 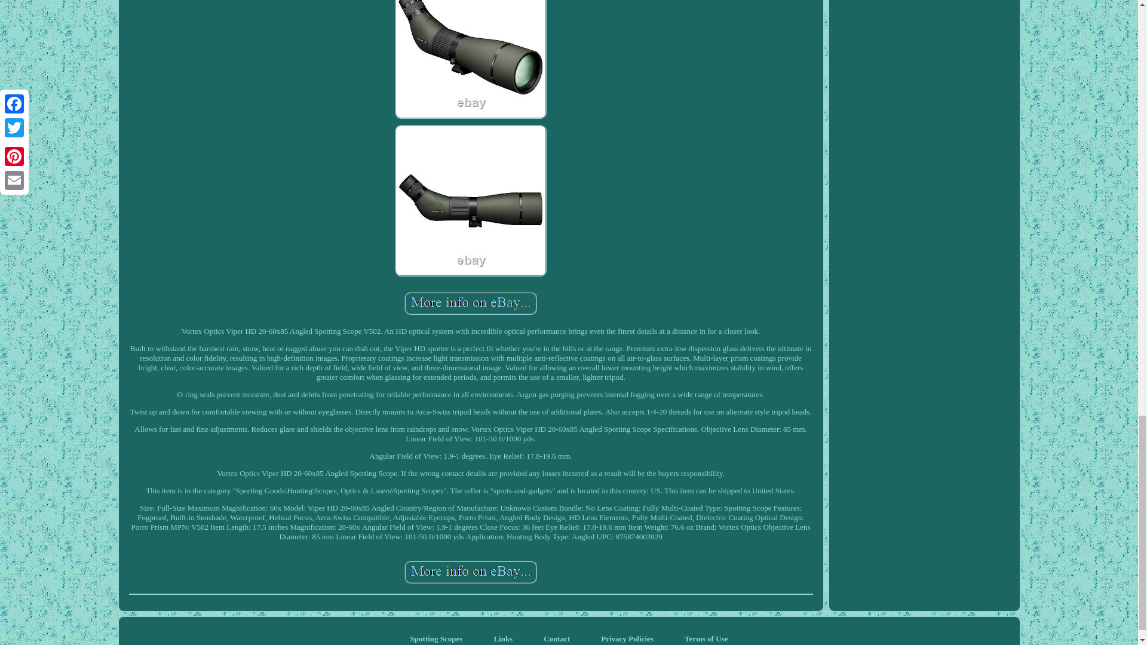 What do you see at coordinates (471, 302) in the screenshot?
I see `Vortex Optics Viper HD 20-60x85 Angled Spotting Scope V502` at bounding box center [471, 302].